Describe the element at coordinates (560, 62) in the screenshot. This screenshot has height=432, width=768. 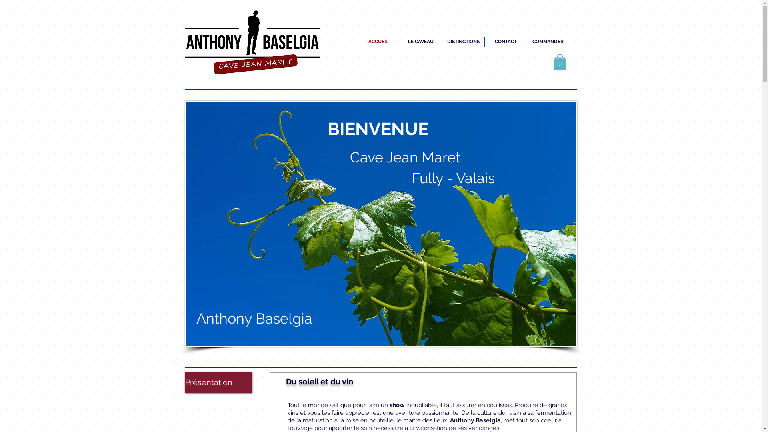
I see `0` at that location.